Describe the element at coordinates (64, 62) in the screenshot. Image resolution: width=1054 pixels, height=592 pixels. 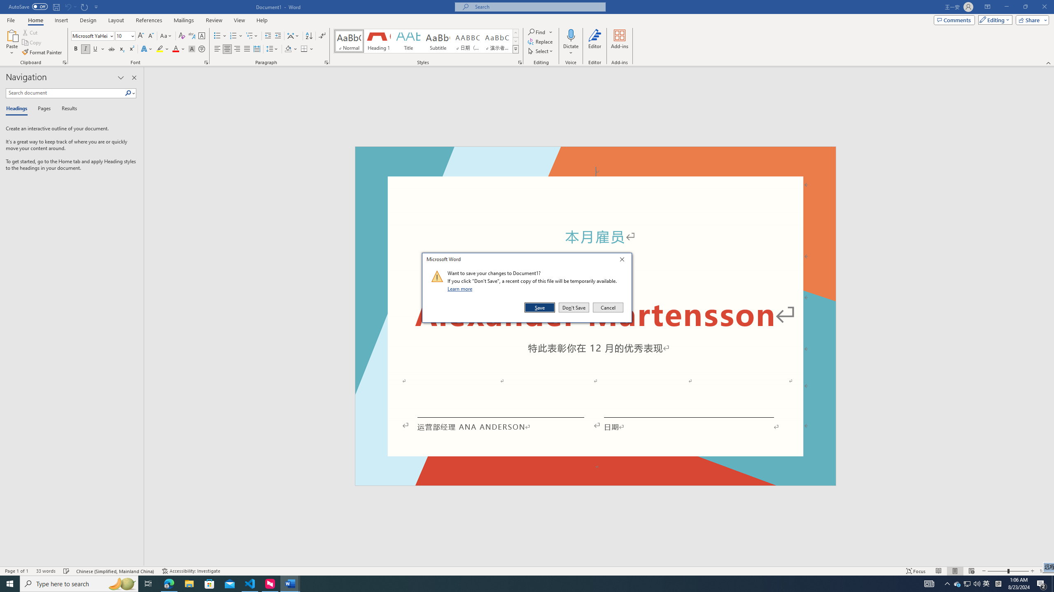
I see `Office Clipboard...` at that location.